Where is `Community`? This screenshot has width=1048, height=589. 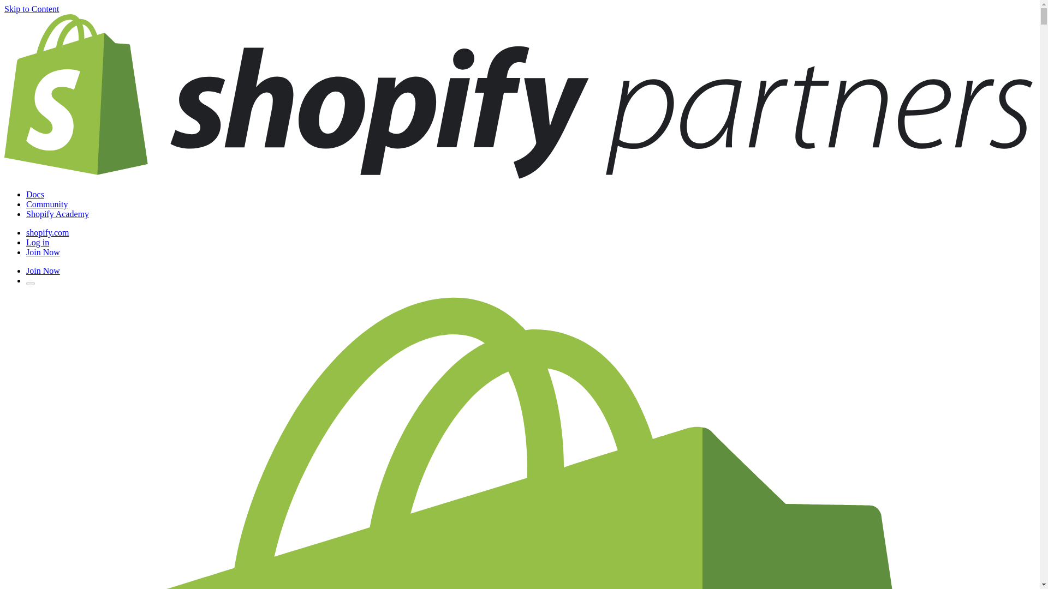
Community is located at coordinates (47, 204).